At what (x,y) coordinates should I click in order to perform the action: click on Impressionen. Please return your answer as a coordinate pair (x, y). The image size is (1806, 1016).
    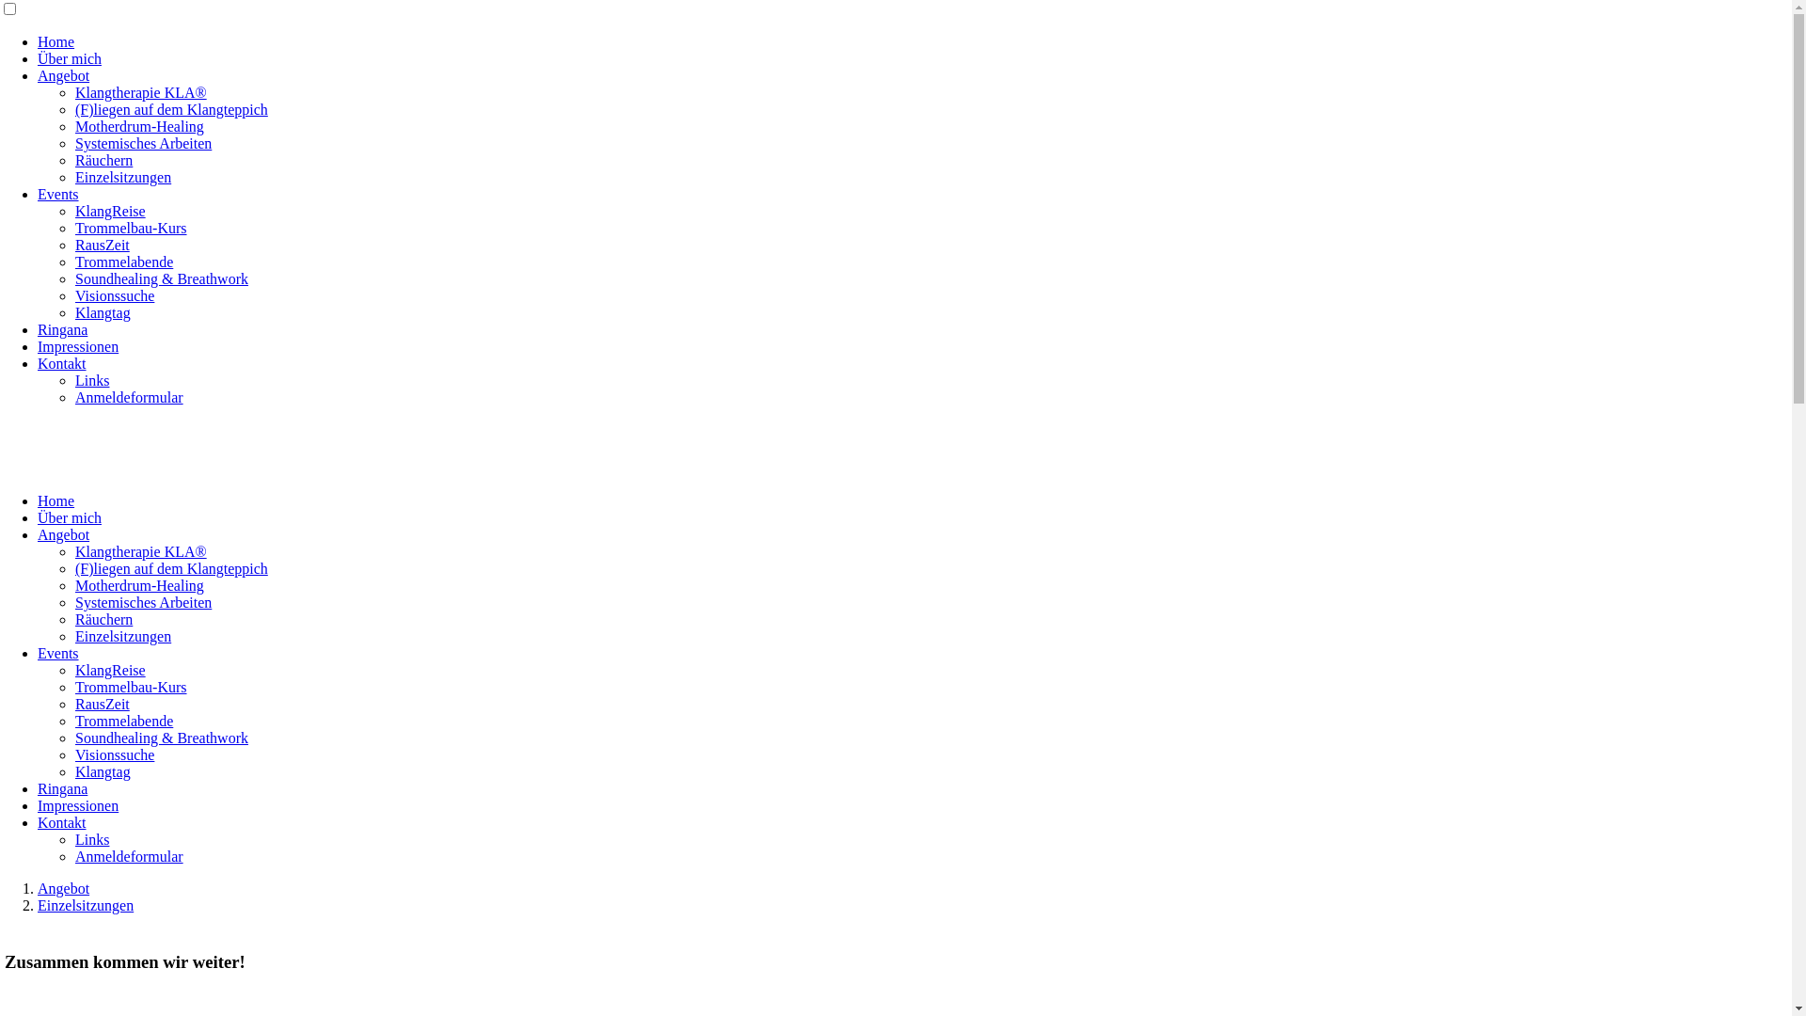
    Looking at the image, I should click on (78, 805).